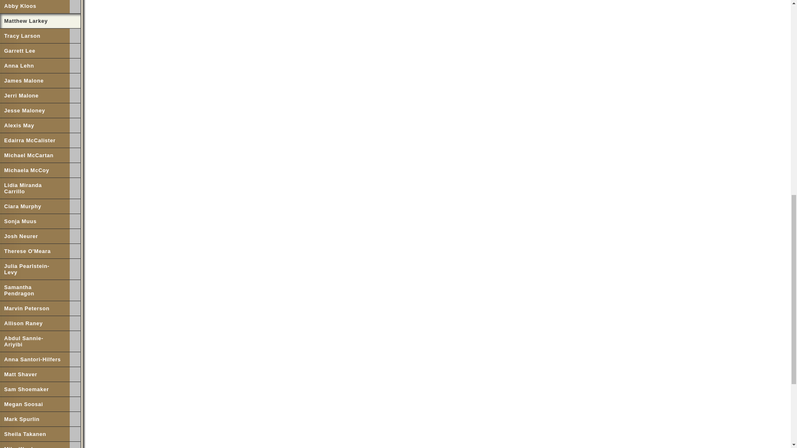 The image size is (797, 448). Describe the element at coordinates (35, 95) in the screenshot. I see `Jerri Malone` at that location.